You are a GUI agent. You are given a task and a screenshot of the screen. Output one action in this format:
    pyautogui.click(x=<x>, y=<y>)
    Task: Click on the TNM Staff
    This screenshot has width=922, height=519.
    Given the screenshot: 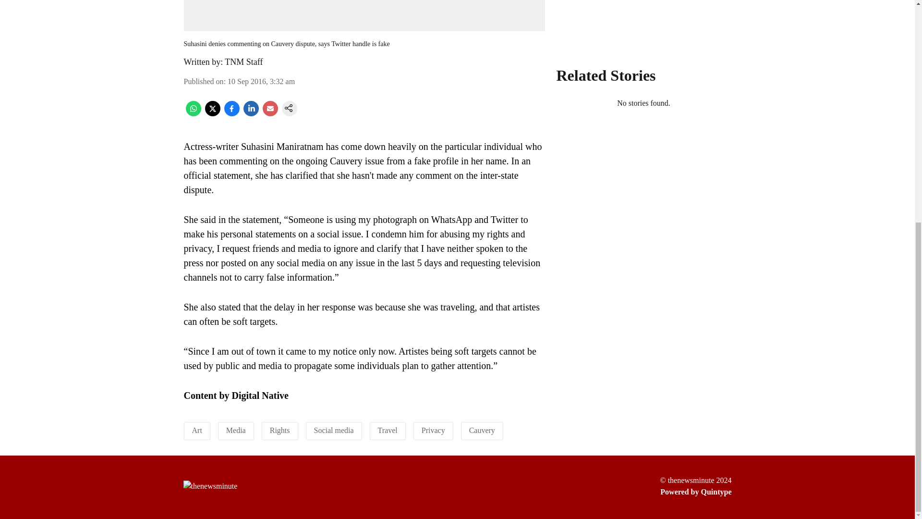 What is the action you would take?
    pyautogui.click(x=244, y=62)
    